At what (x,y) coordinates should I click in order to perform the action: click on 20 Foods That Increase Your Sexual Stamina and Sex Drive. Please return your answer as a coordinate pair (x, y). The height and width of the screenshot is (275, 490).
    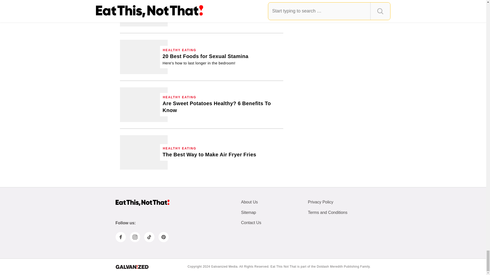
    Looking at the image, I should click on (144, 57).